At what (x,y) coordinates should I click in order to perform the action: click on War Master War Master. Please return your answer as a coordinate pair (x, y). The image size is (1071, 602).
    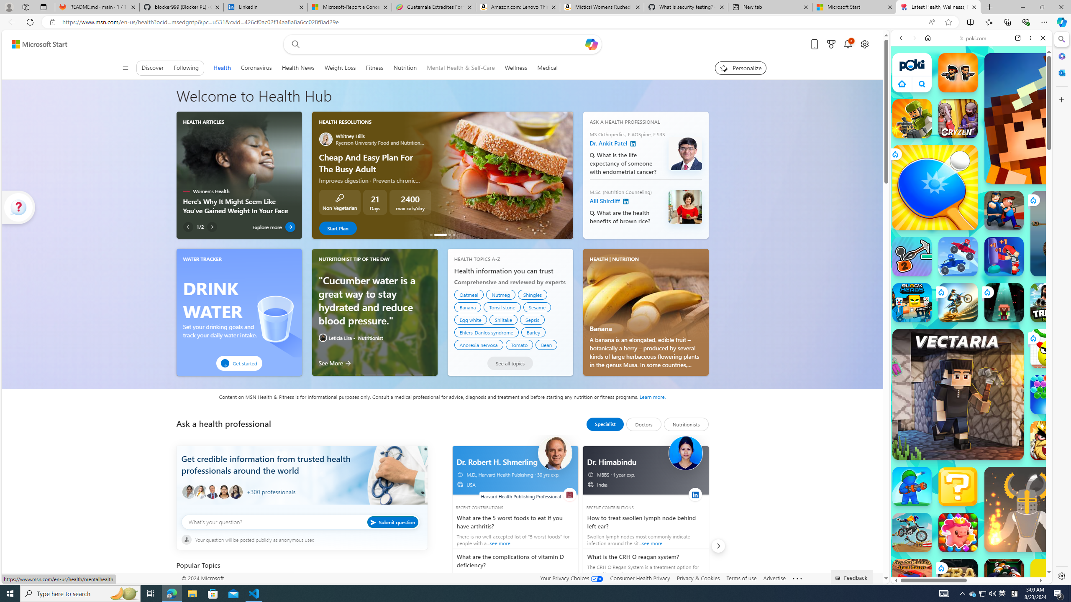
    Looking at the image, I should click on (912, 487).